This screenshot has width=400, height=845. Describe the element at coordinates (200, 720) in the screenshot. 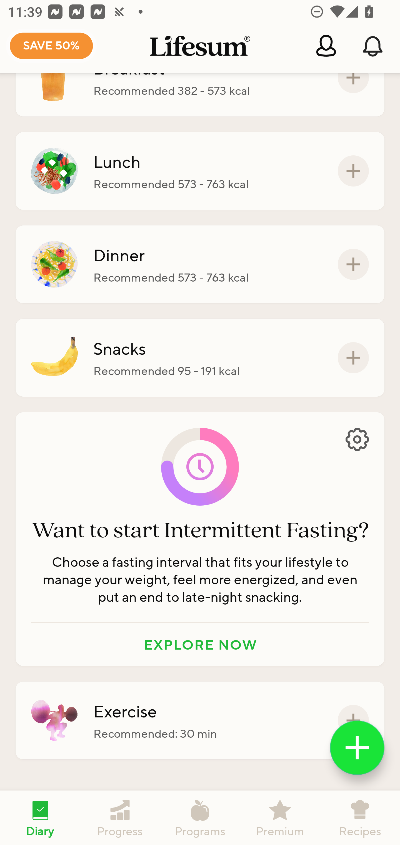

I see `Exercise Recommended: 30 min` at that location.